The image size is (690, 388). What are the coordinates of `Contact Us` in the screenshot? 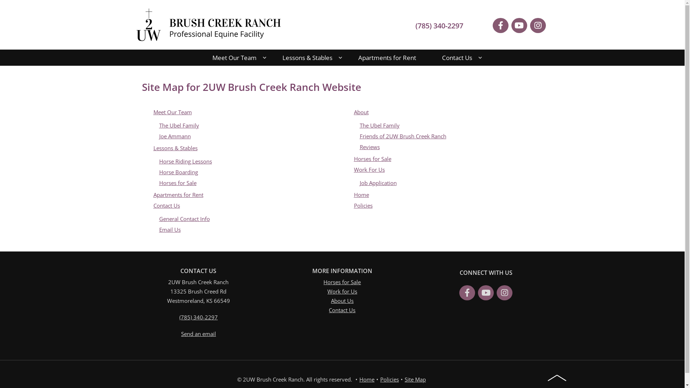 It's located at (166, 205).